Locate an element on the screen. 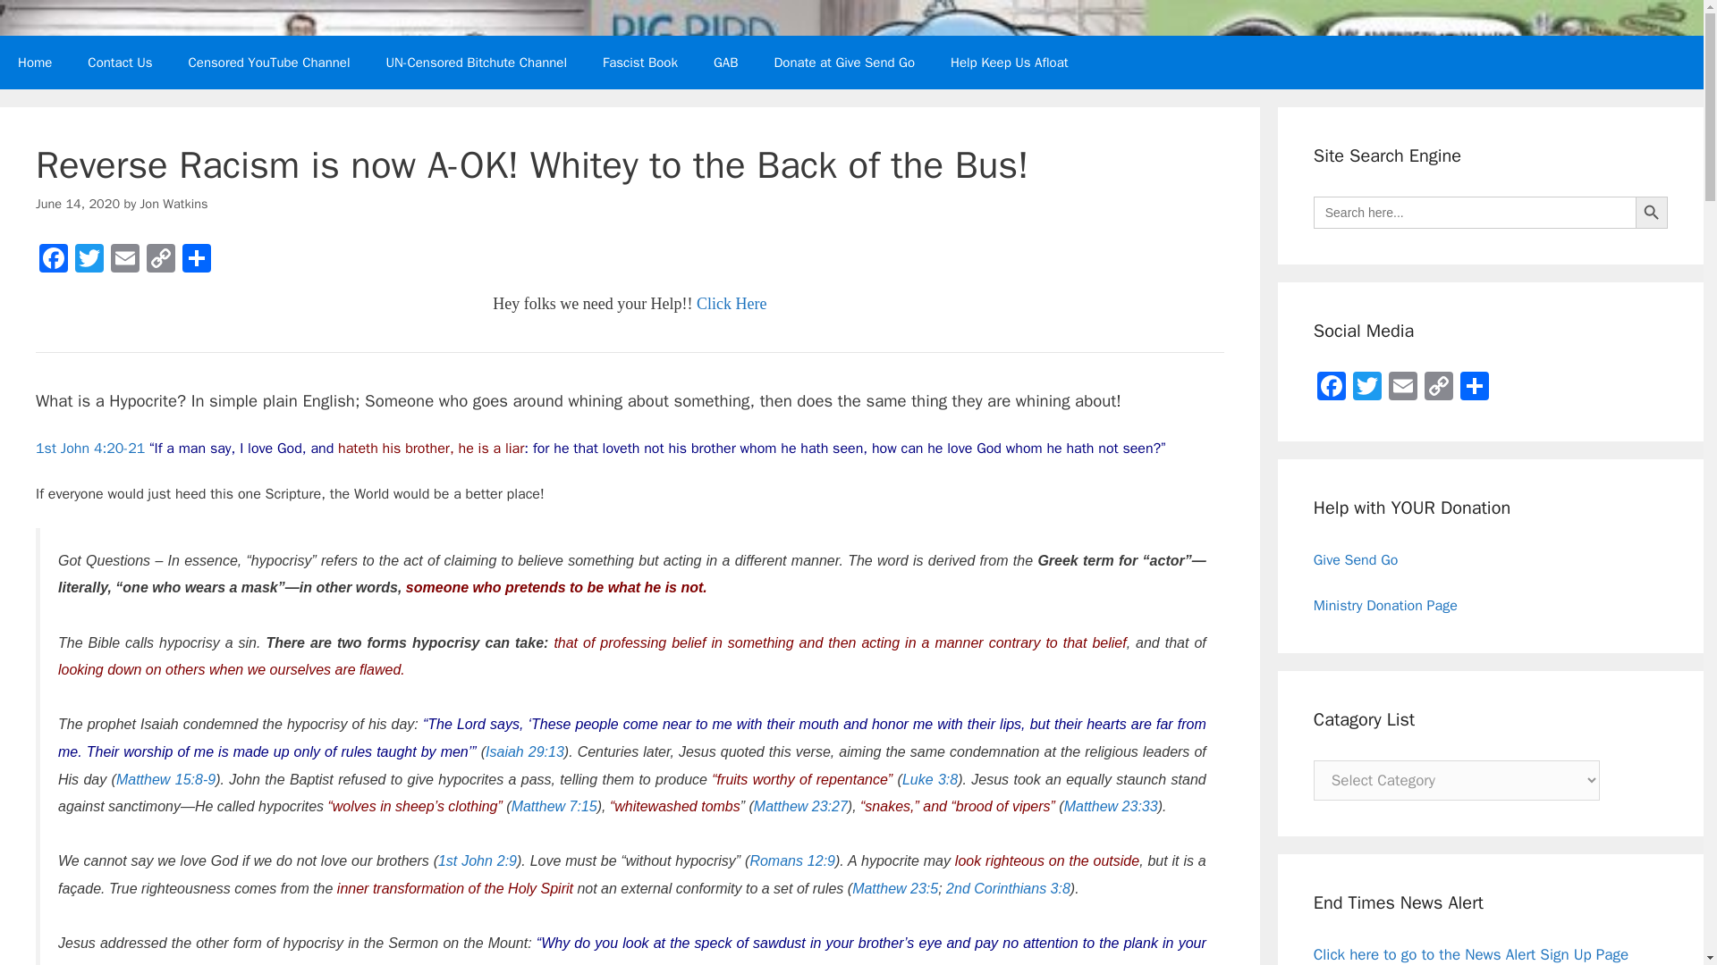 This screenshot has height=965, width=1717. Matthew 23:5 is located at coordinates (894, 888).